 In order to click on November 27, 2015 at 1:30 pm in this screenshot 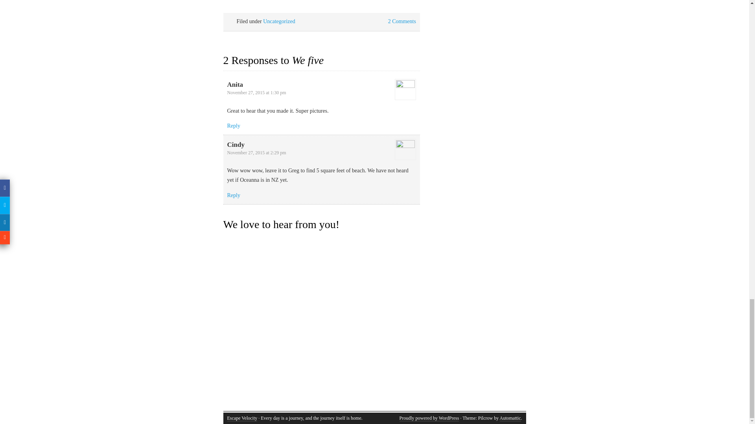, I will do `click(256, 93)`.